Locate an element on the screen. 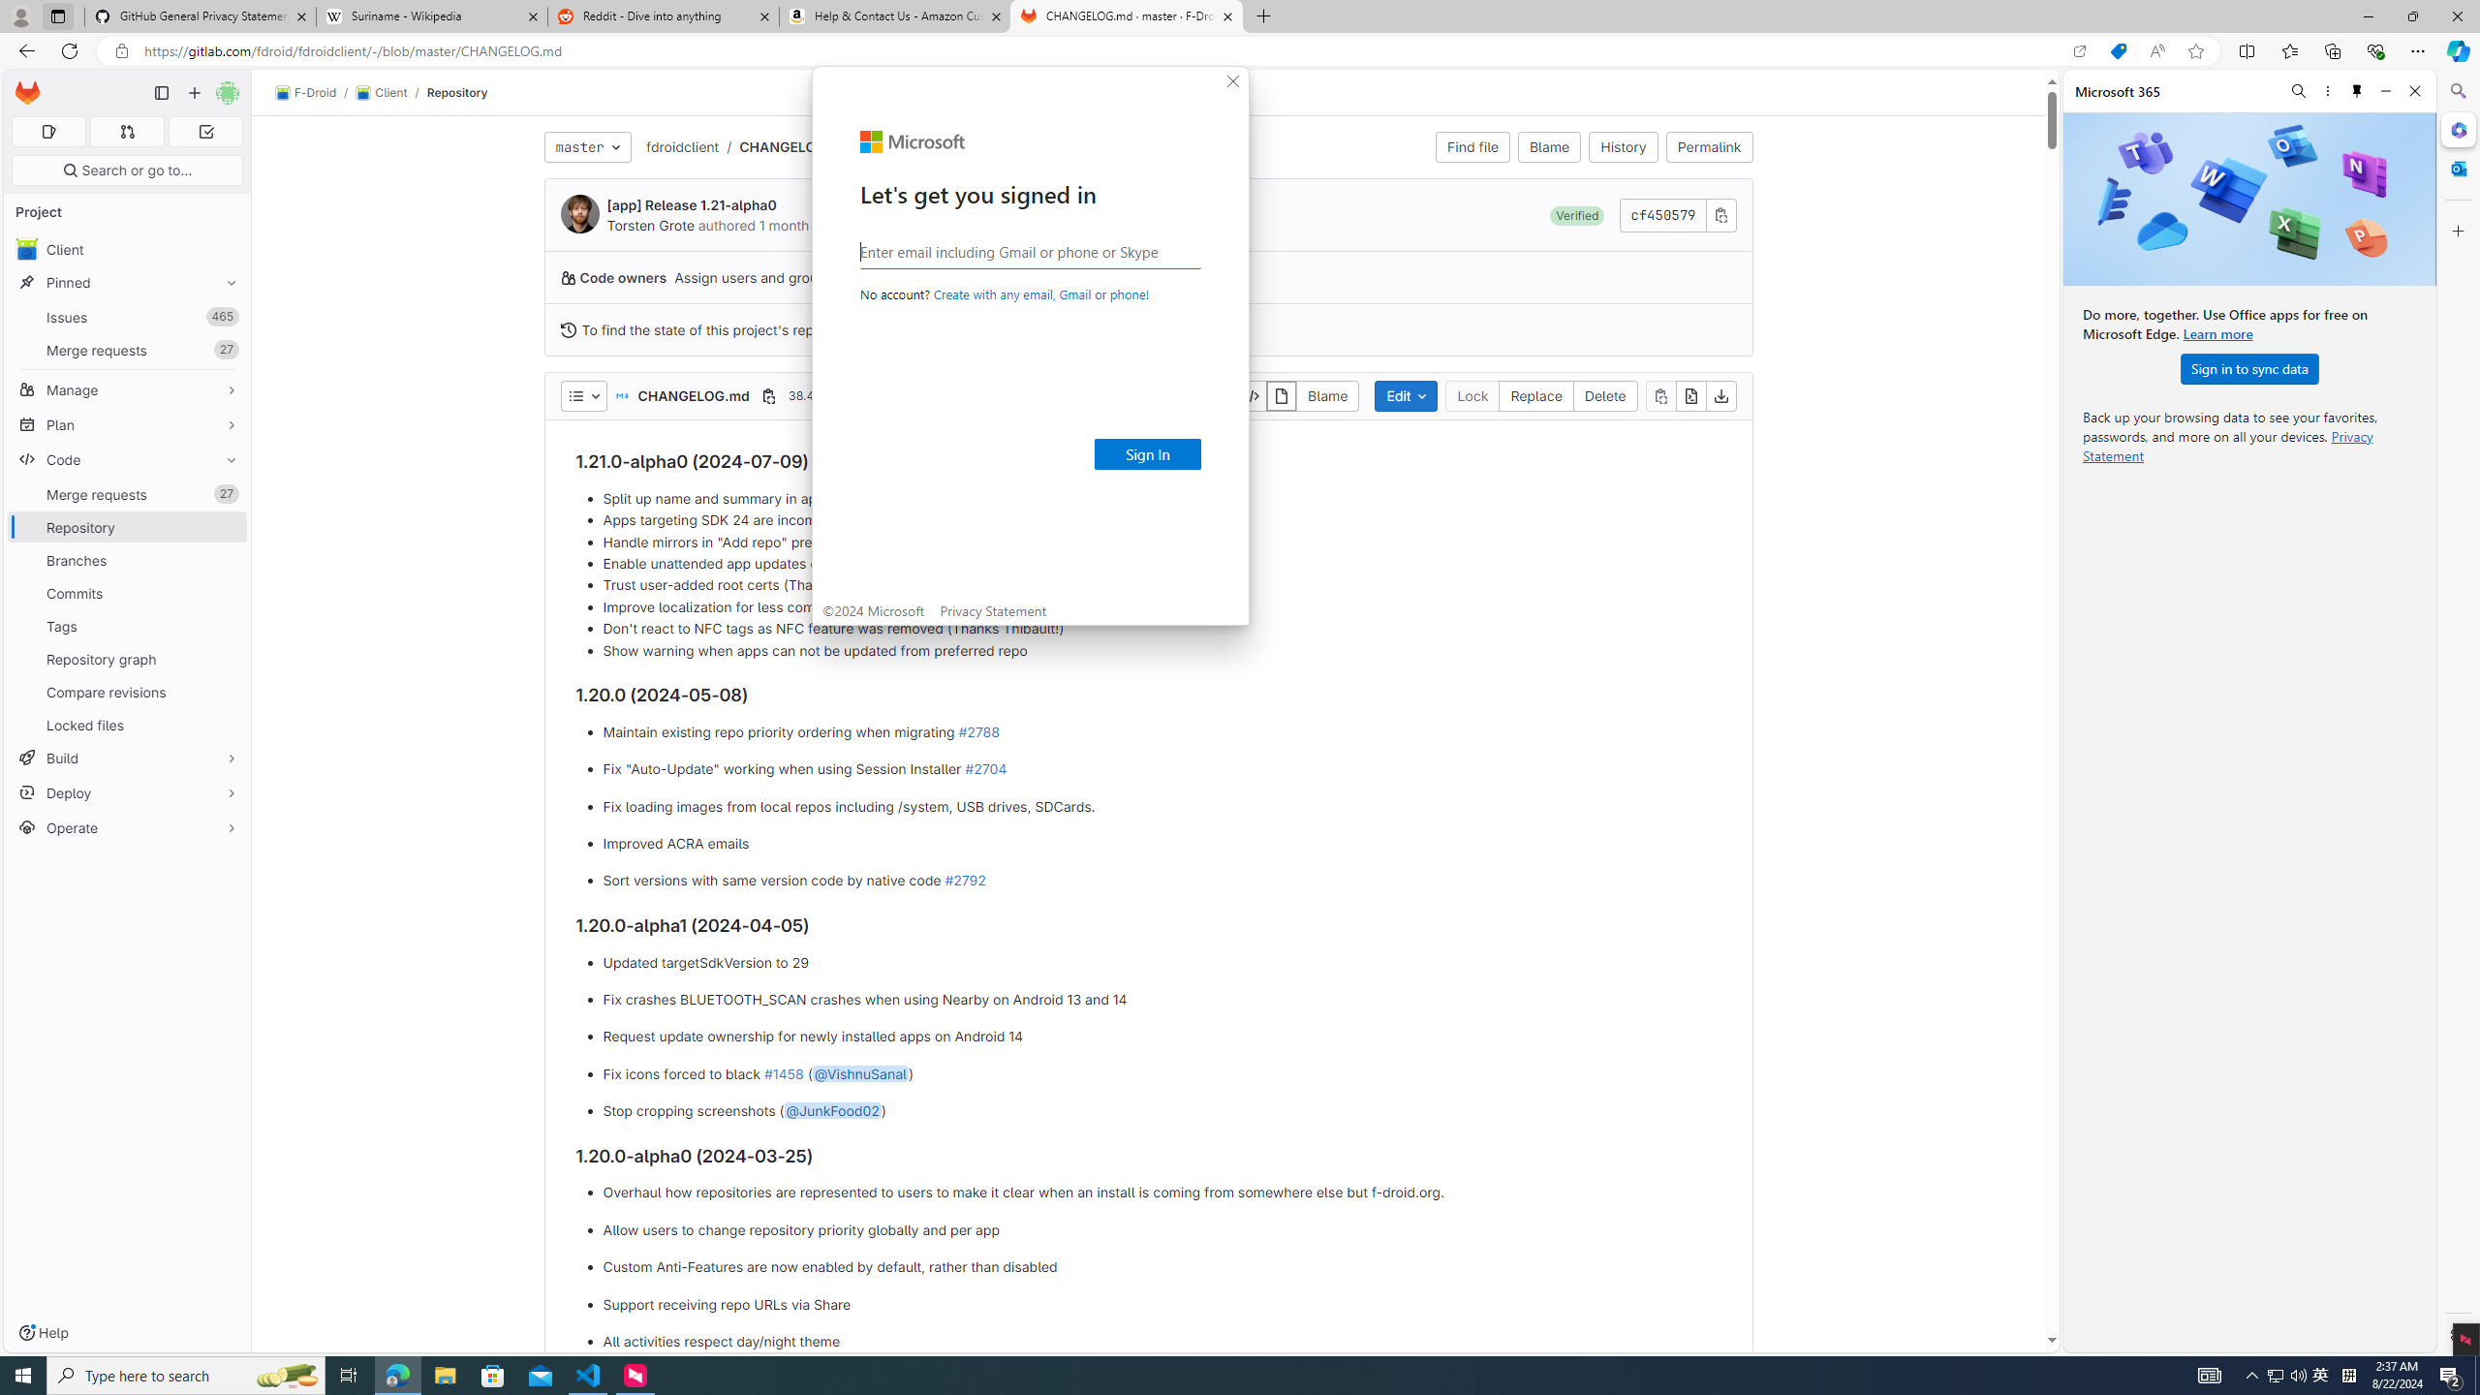  Privacy Statement is located at coordinates (993, 610).